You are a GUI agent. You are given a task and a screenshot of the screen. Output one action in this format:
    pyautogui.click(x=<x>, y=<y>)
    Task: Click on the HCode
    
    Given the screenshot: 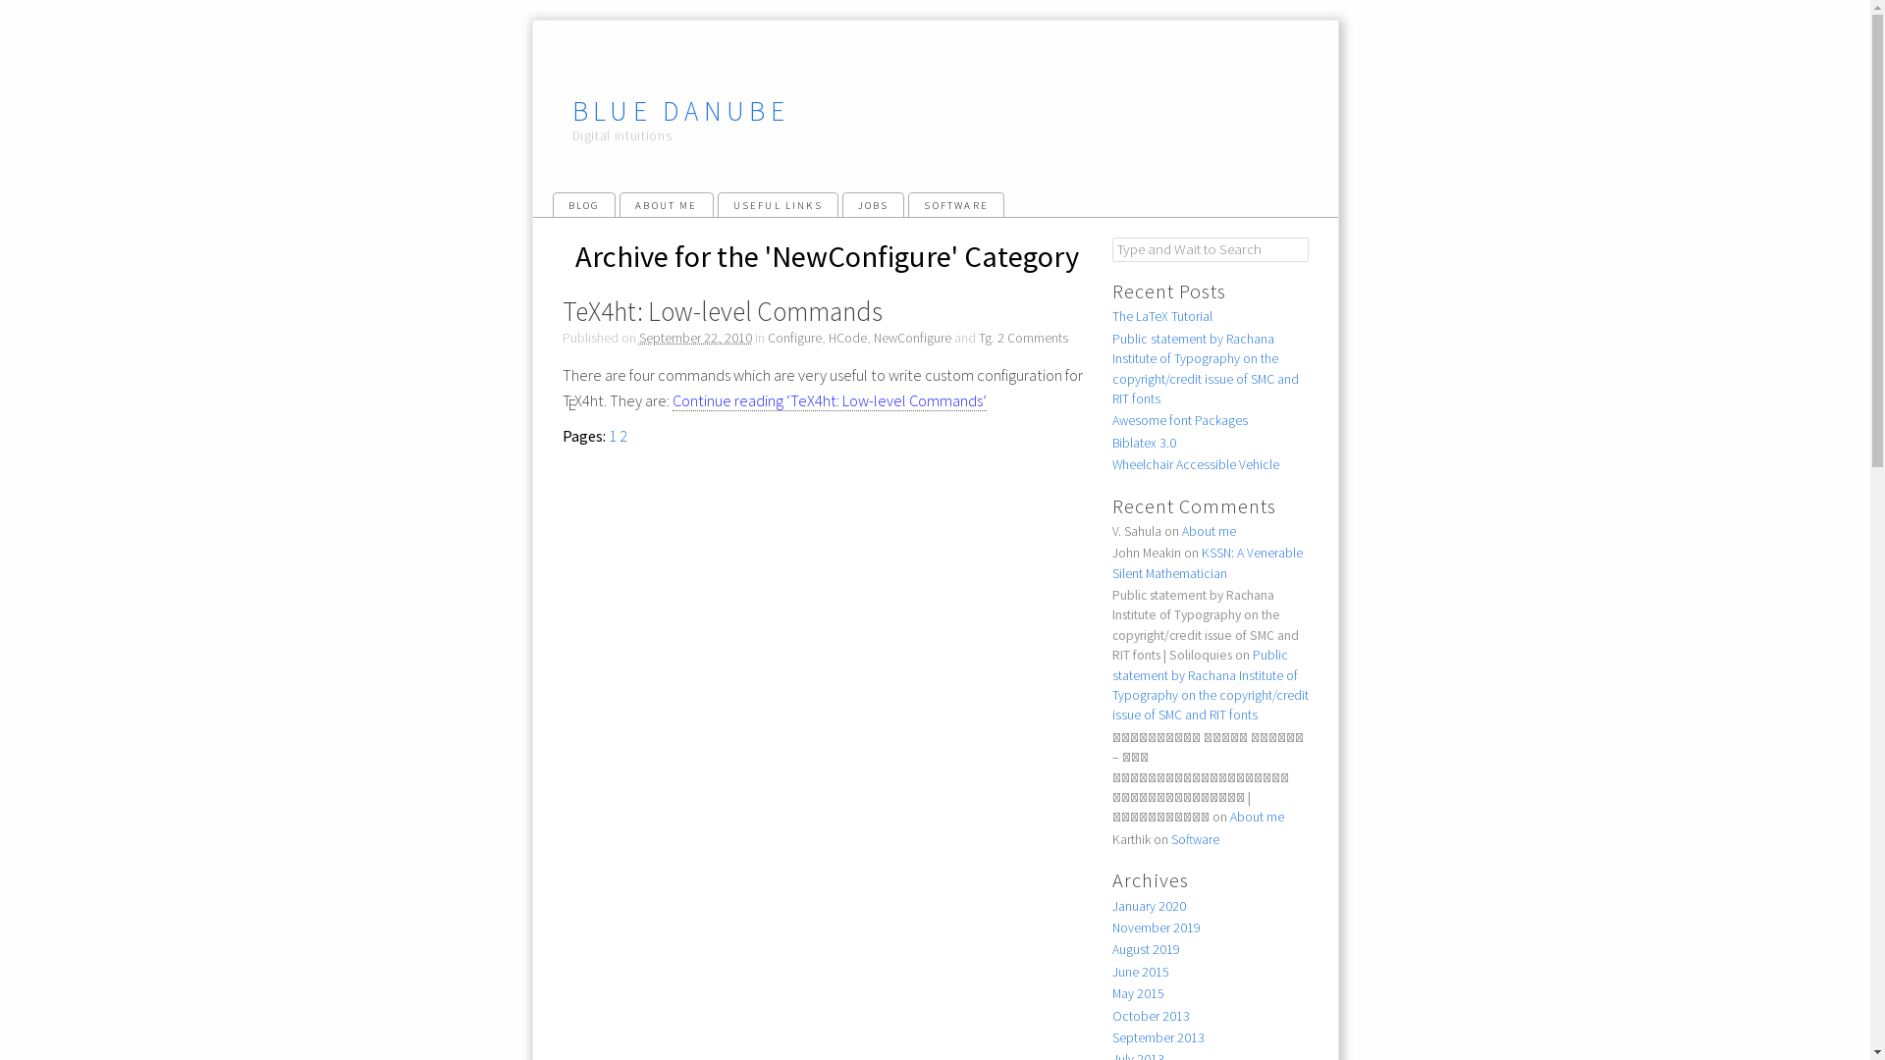 What is the action you would take?
    pyautogui.click(x=848, y=338)
    